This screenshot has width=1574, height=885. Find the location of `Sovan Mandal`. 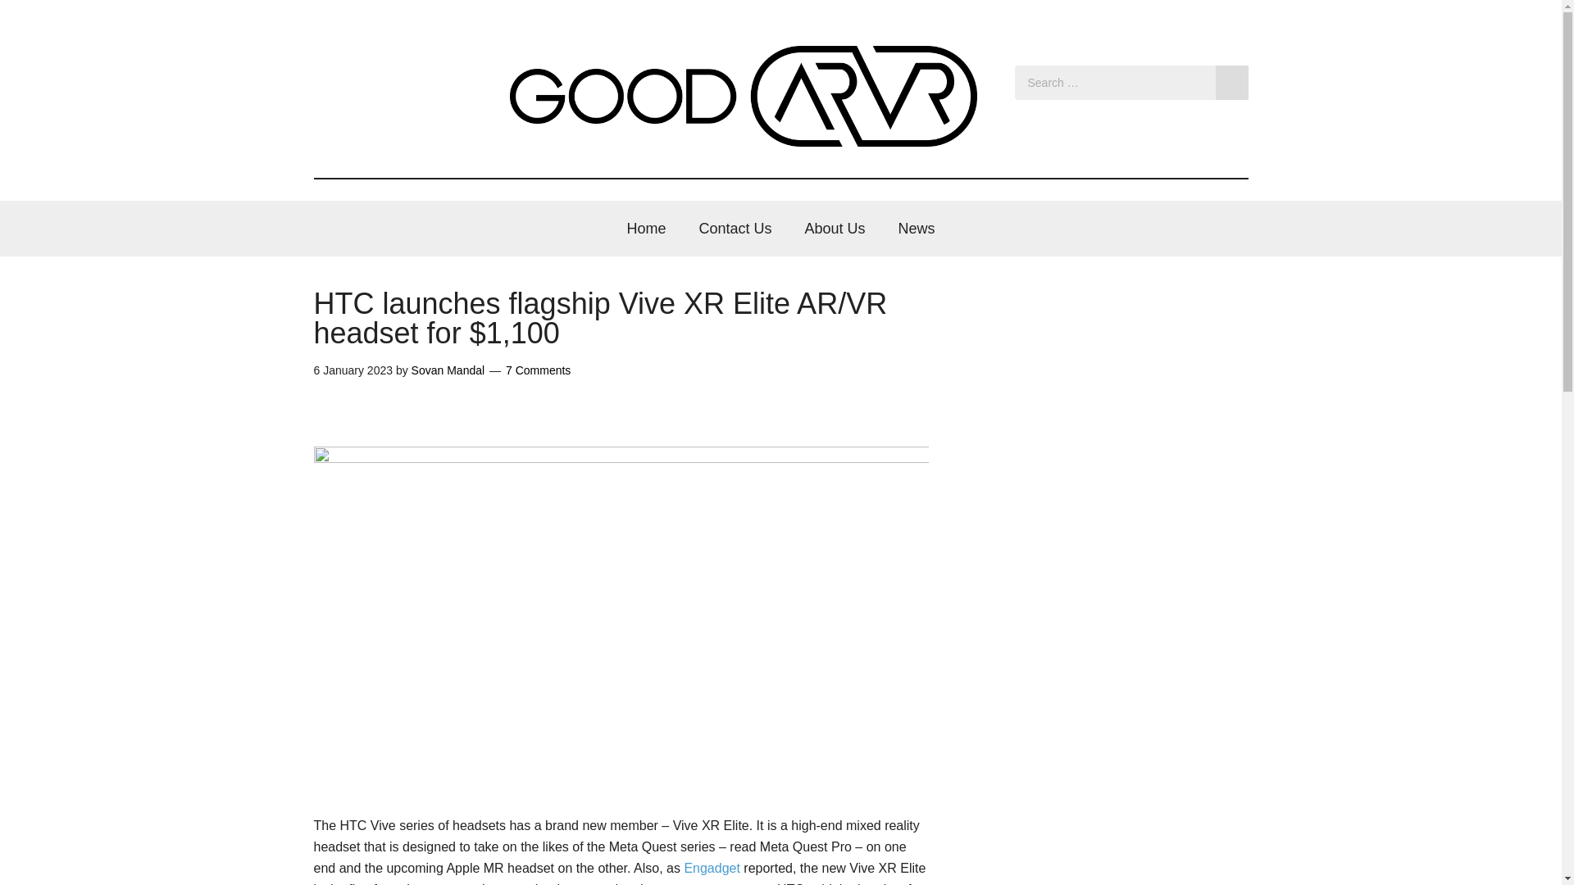

Sovan Mandal is located at coordinates (448, 370).